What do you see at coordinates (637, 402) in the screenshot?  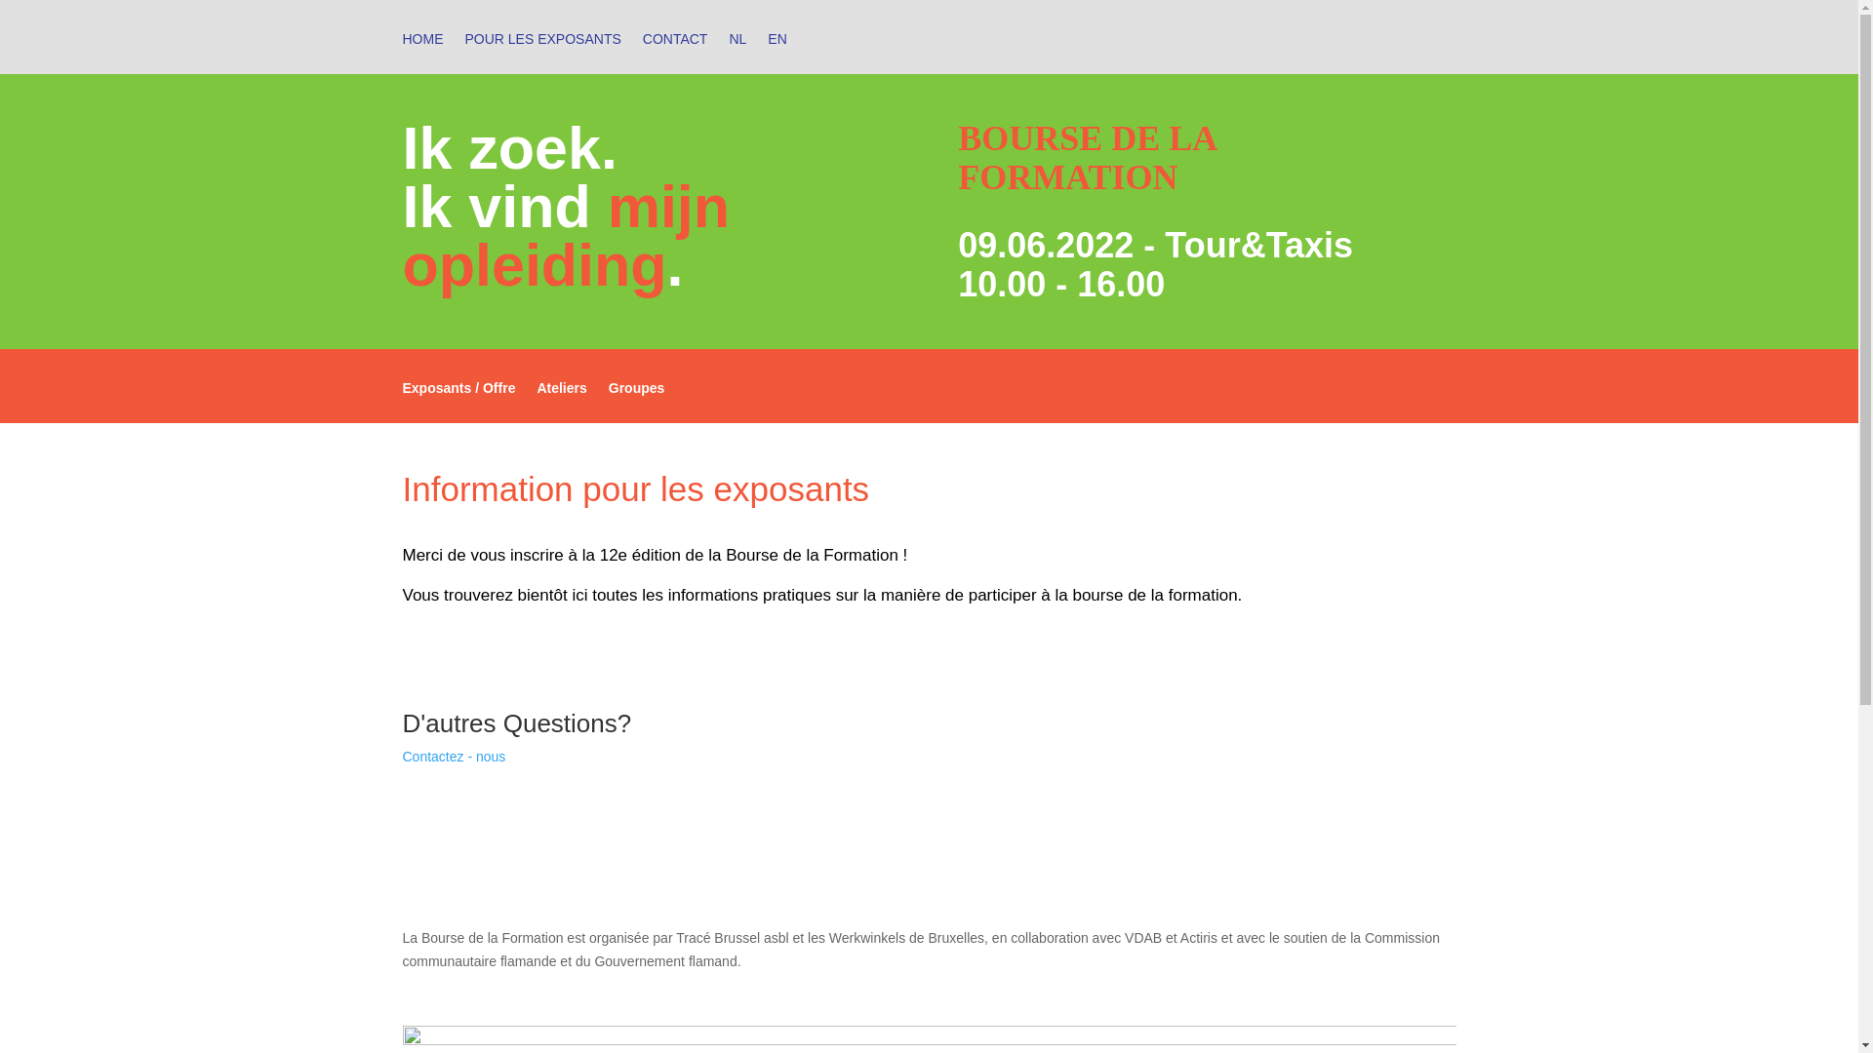 I see `Groupes` at bounding box center [637, 402].